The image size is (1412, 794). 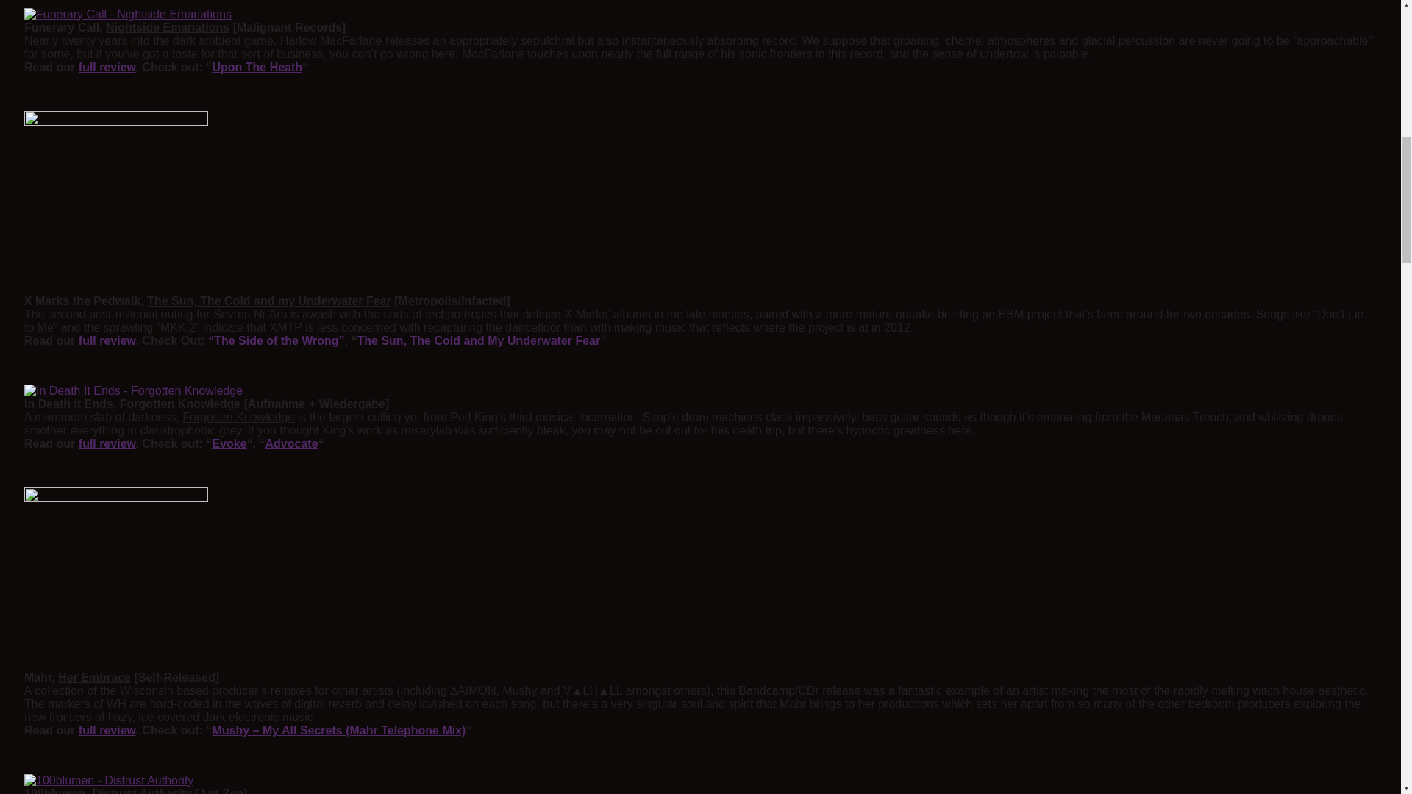 What do you see at coordinates (107, 730) in the screenshot?
I see `full review` at bounding box center [107, 730].